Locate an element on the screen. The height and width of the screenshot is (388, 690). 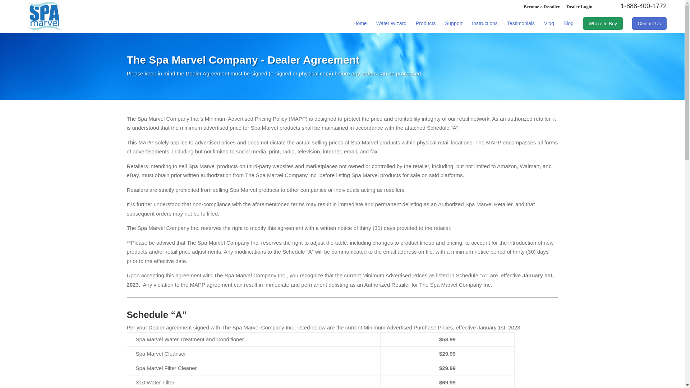
Vlog is located at coordinates (549, 25).